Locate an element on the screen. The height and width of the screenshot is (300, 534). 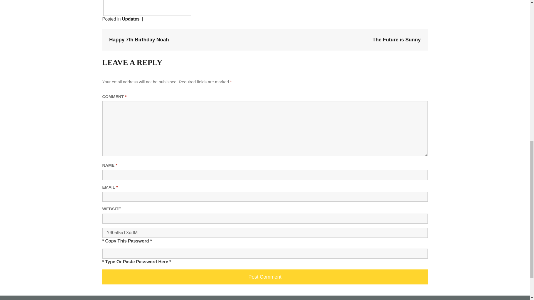
Post Comment is located at coordinates (265, 277).